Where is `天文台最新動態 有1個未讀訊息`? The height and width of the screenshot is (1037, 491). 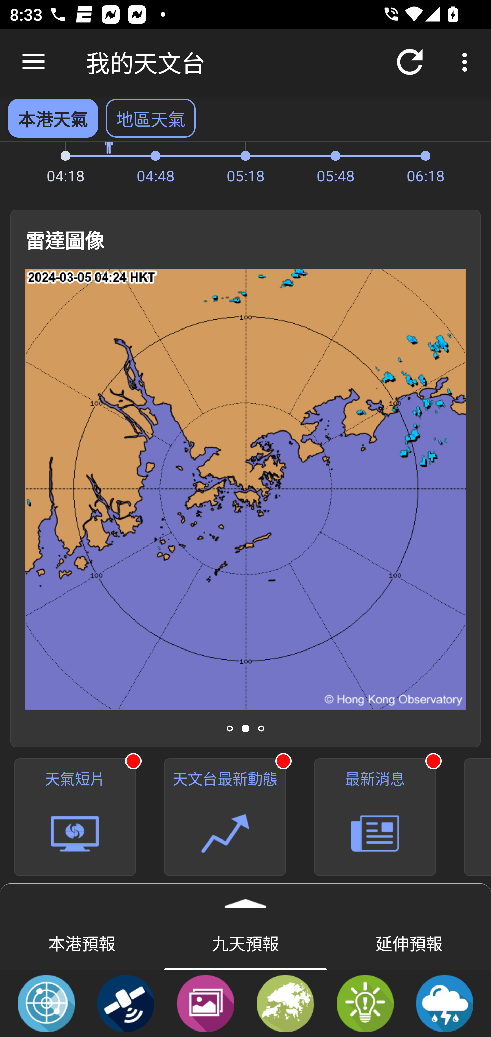 天文台最新動態 有1個未讀訊息 is located at coordinates (225, 817).